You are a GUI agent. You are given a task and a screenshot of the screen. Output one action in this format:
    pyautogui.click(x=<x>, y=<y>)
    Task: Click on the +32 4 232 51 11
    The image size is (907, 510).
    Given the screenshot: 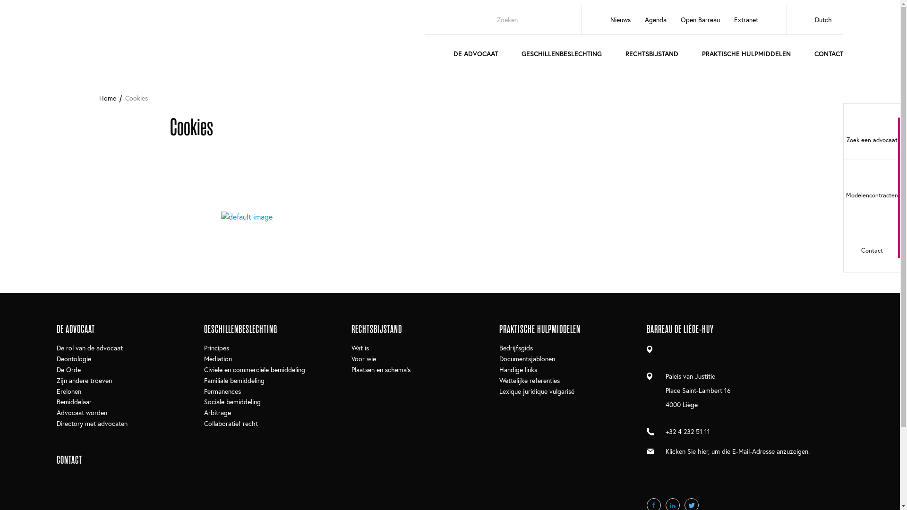 What is the action you would take?
    pyautogui.click(x=688, y=432)
    